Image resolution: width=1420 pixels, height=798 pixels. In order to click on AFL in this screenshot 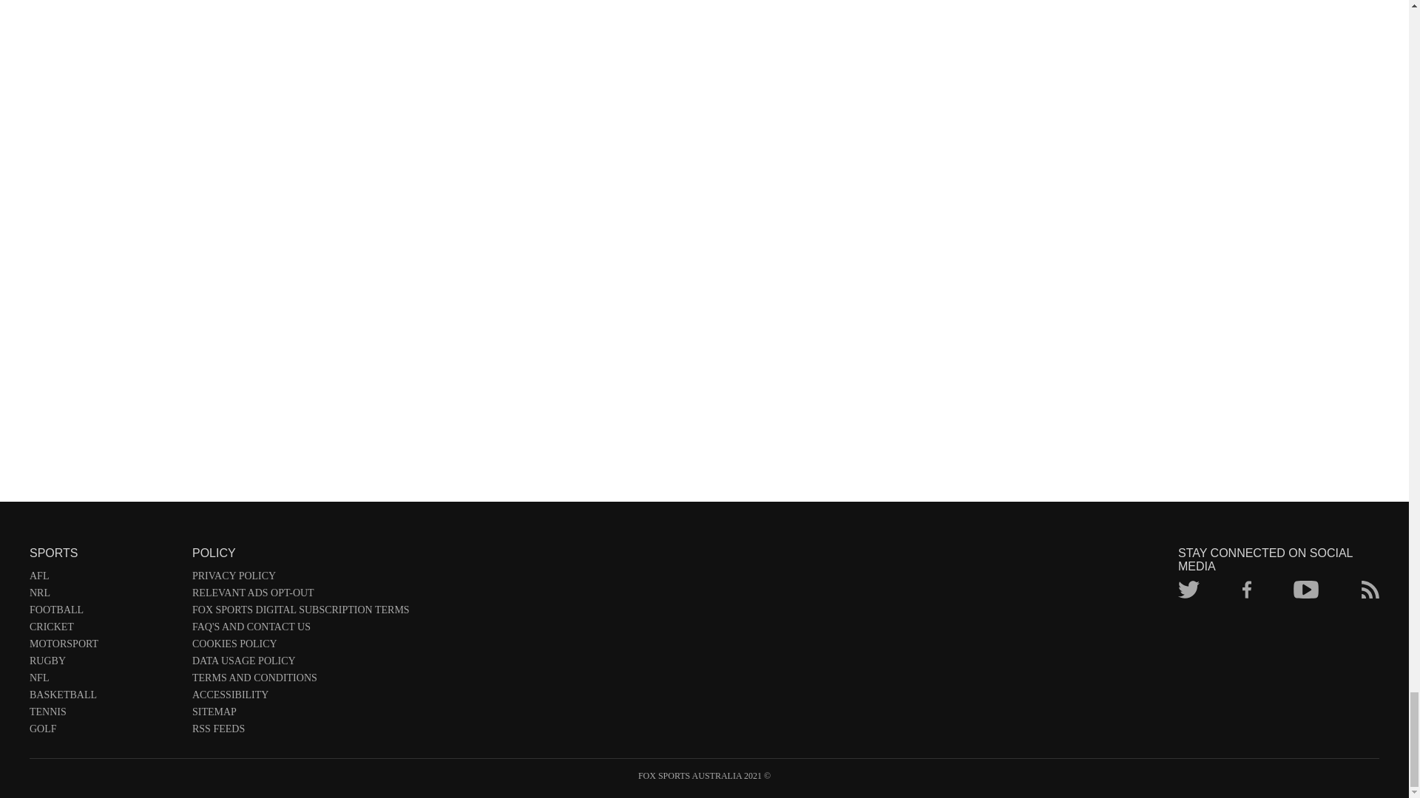, I will do `click(104, 579)`.